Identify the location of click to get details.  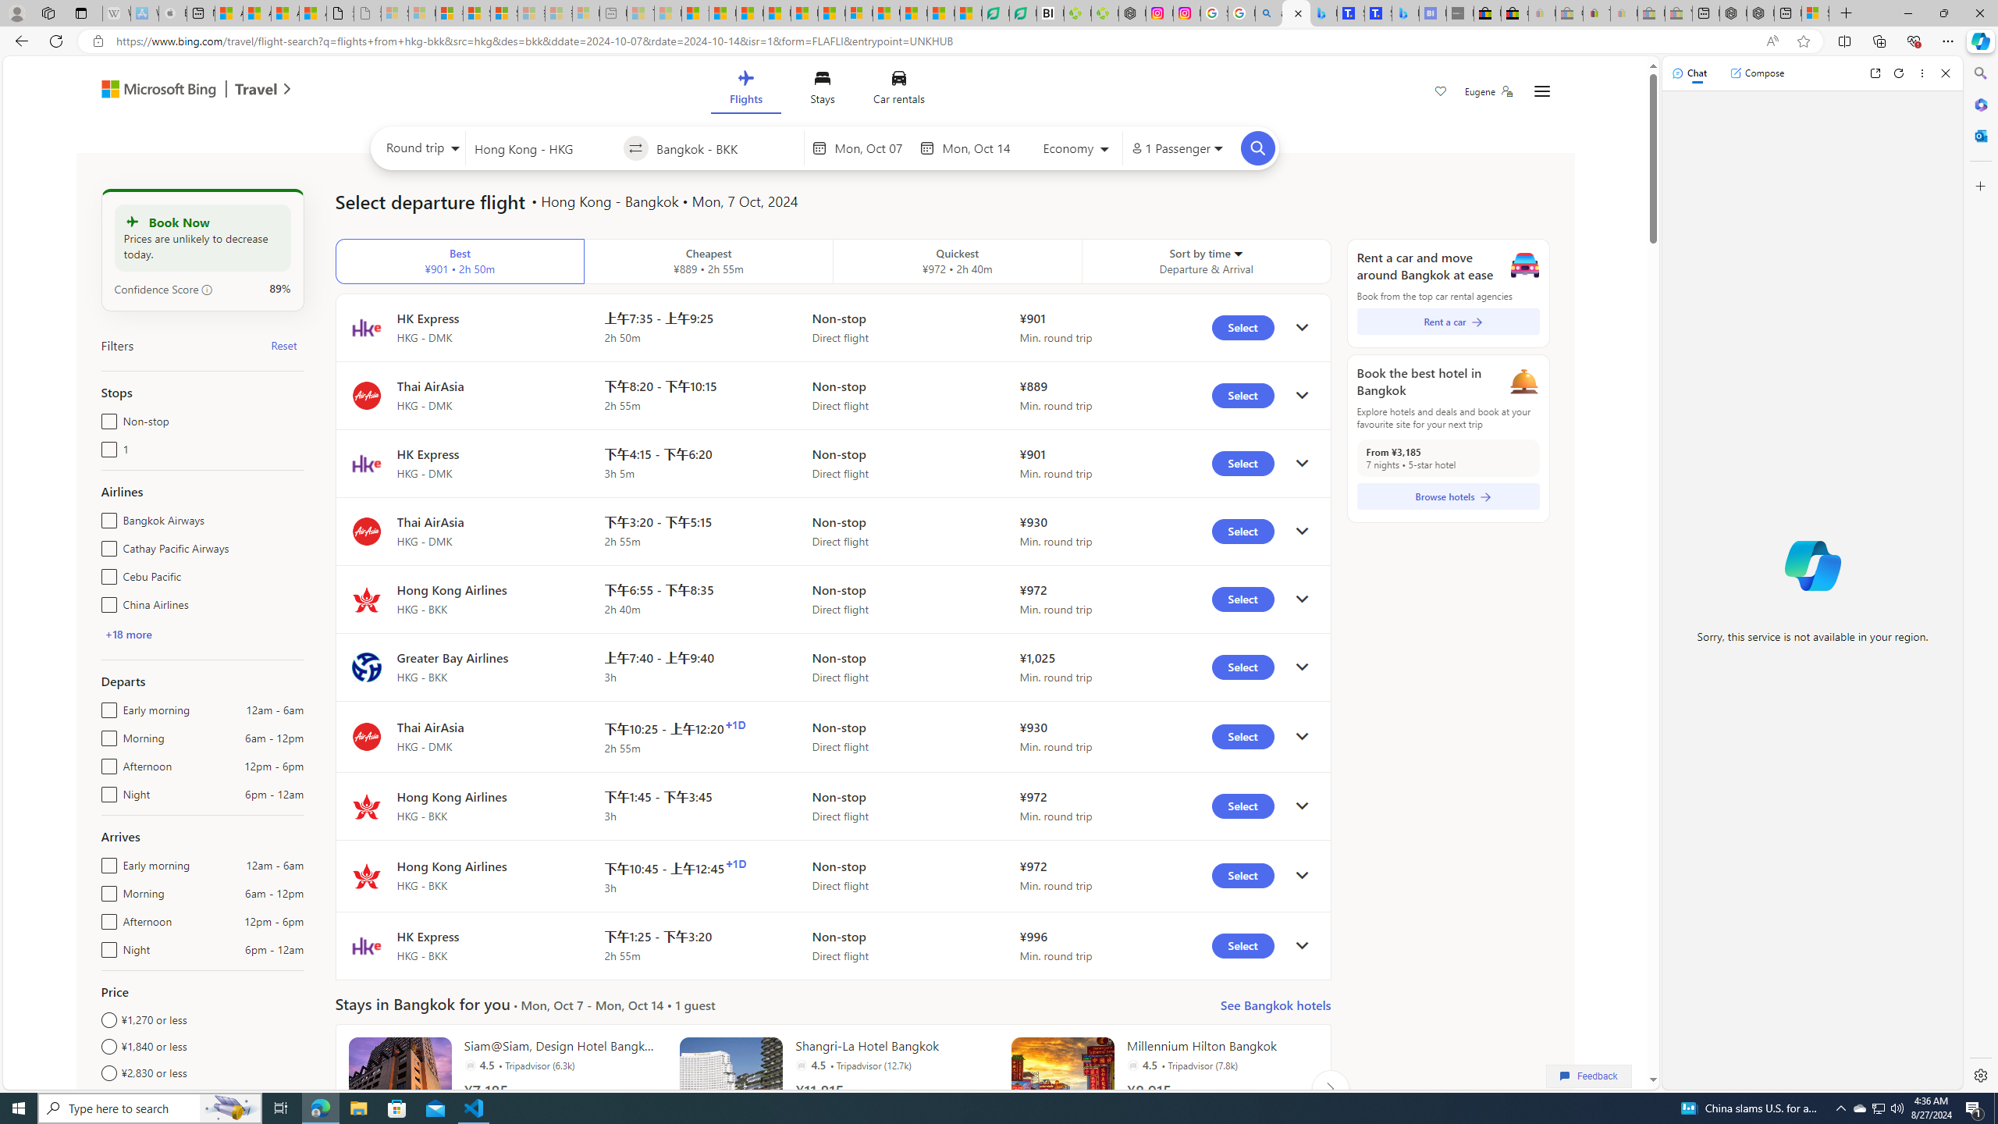
(1302, 946).